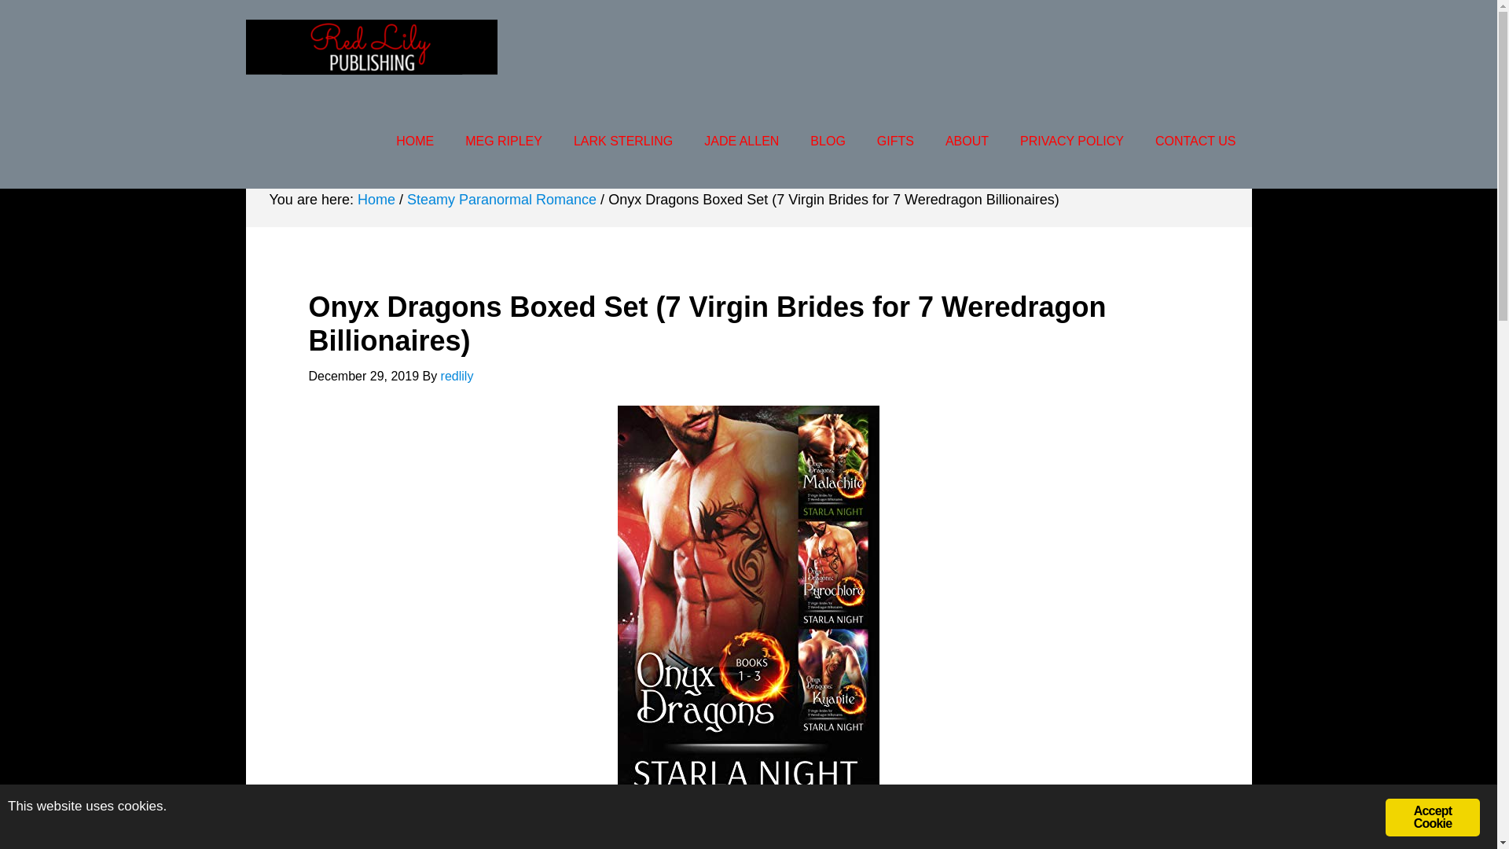 Image resolution: width=1509 pixels, height=849 pixels. Describe the element at coordinates (622, 141) in the screenshot. I see `LARK STERLING` at that location.